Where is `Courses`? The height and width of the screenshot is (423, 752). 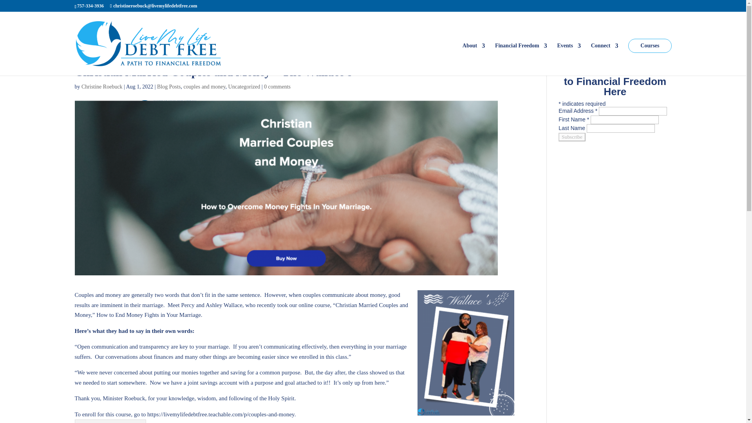 Courses is located at coordinates (649, 45).